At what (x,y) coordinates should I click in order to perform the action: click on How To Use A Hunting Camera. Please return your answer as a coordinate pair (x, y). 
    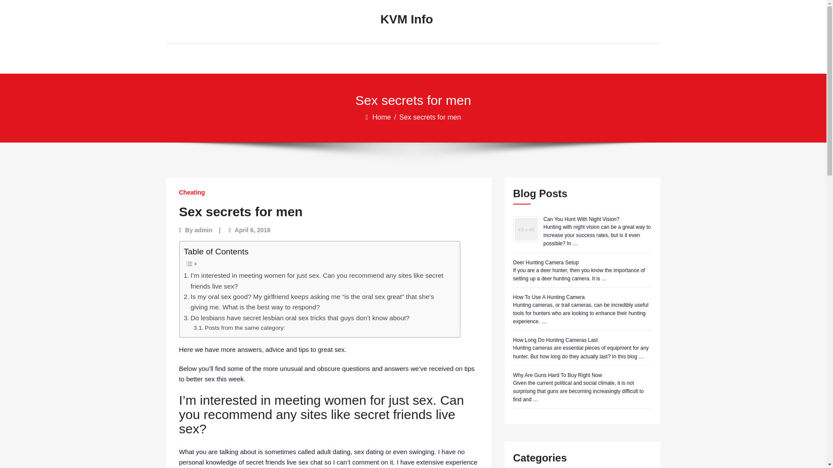
    Looking at the image, I should click on (548, 297).